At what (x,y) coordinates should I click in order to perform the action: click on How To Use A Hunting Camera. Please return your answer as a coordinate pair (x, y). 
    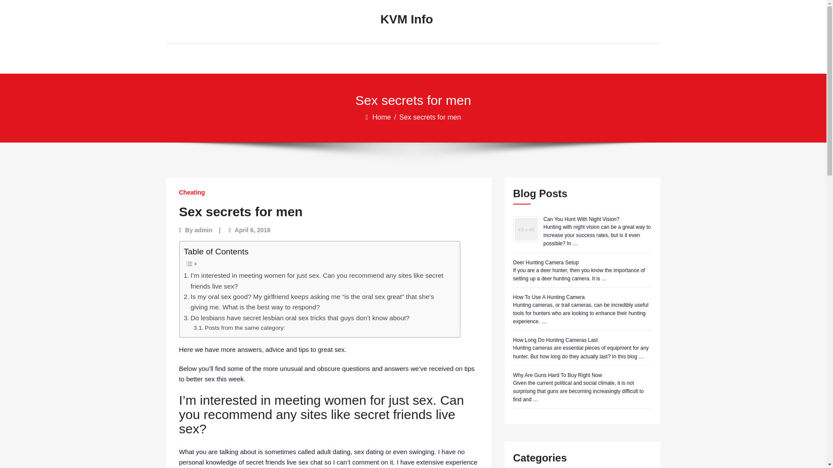
    Looking at the image, I should click on (548, 297).